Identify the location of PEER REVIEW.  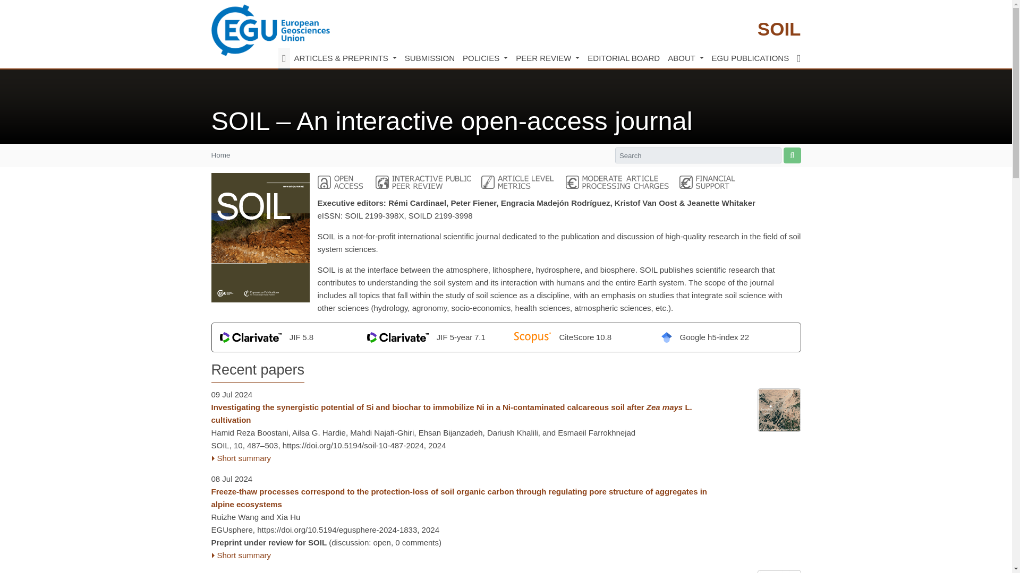
(547, 58).